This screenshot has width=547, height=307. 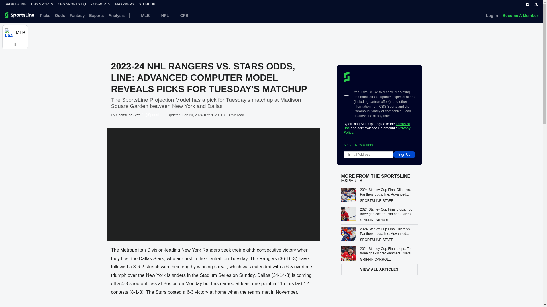 I want to click on Fantasy, so click(x=77, y=15).